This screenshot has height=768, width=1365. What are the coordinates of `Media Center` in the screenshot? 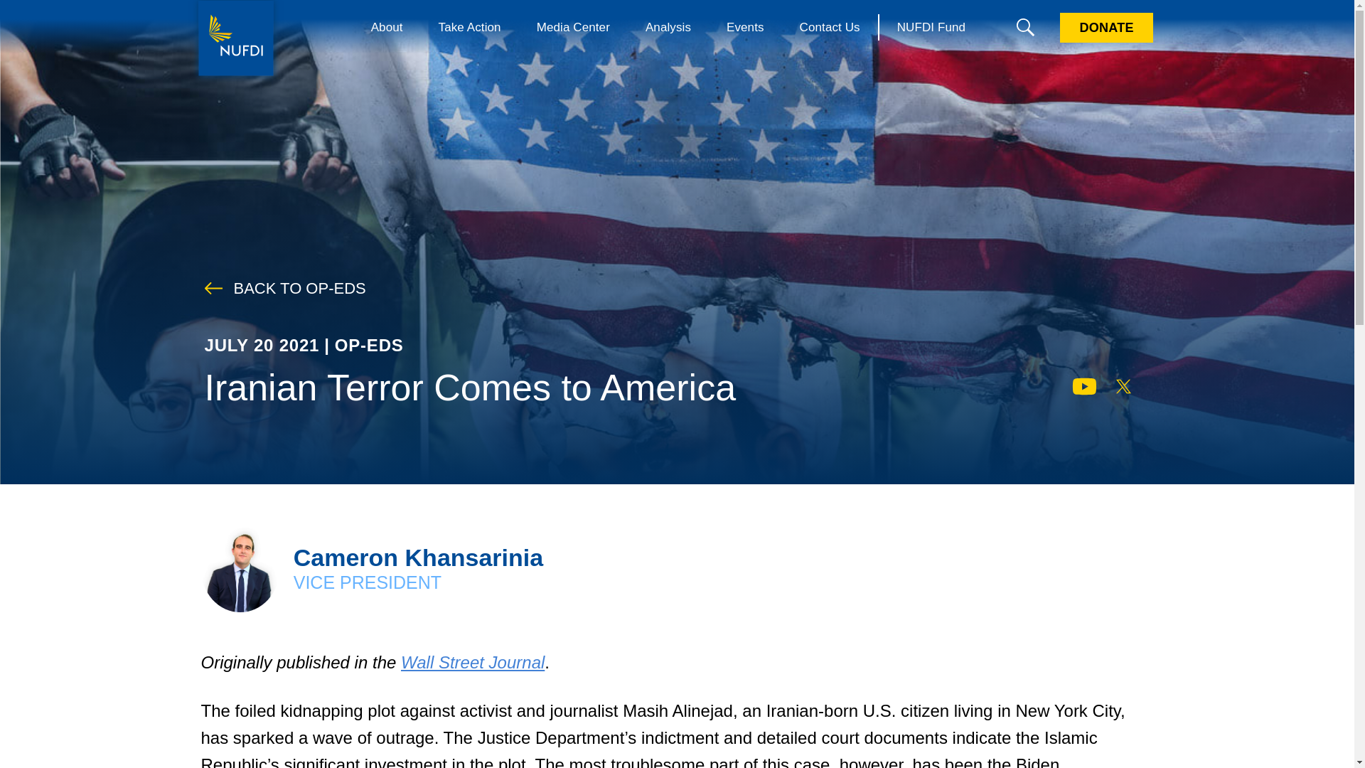 It's located at (573, 27).